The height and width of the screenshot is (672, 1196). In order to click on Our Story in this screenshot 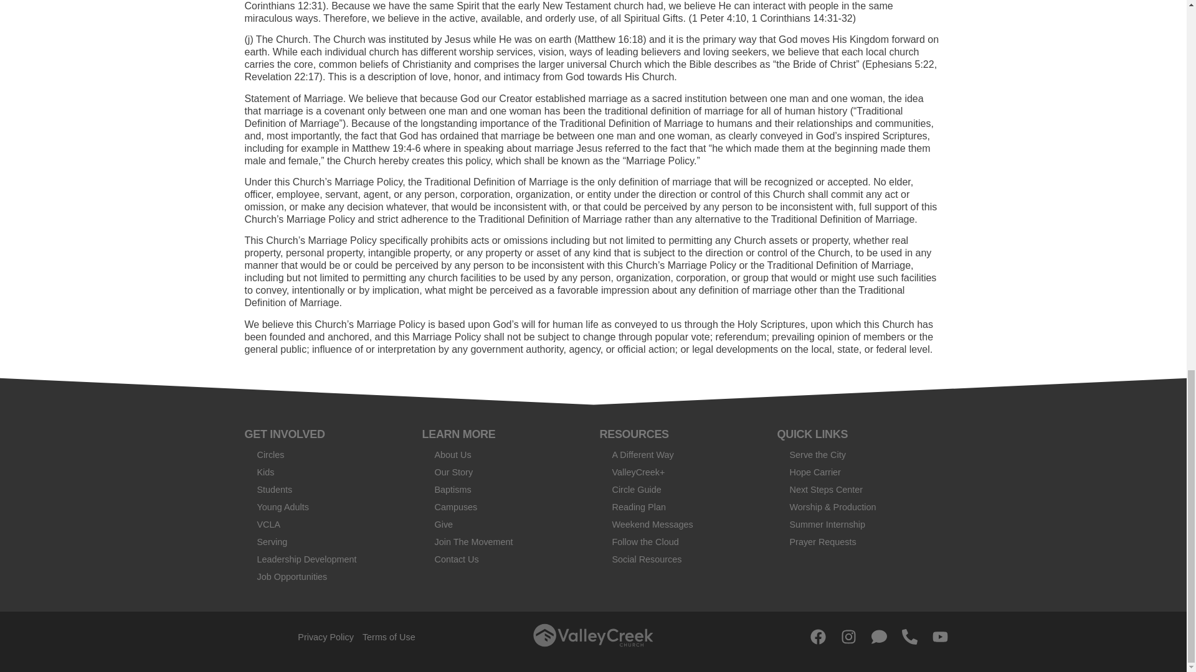, I will do `click(505, 472)`.